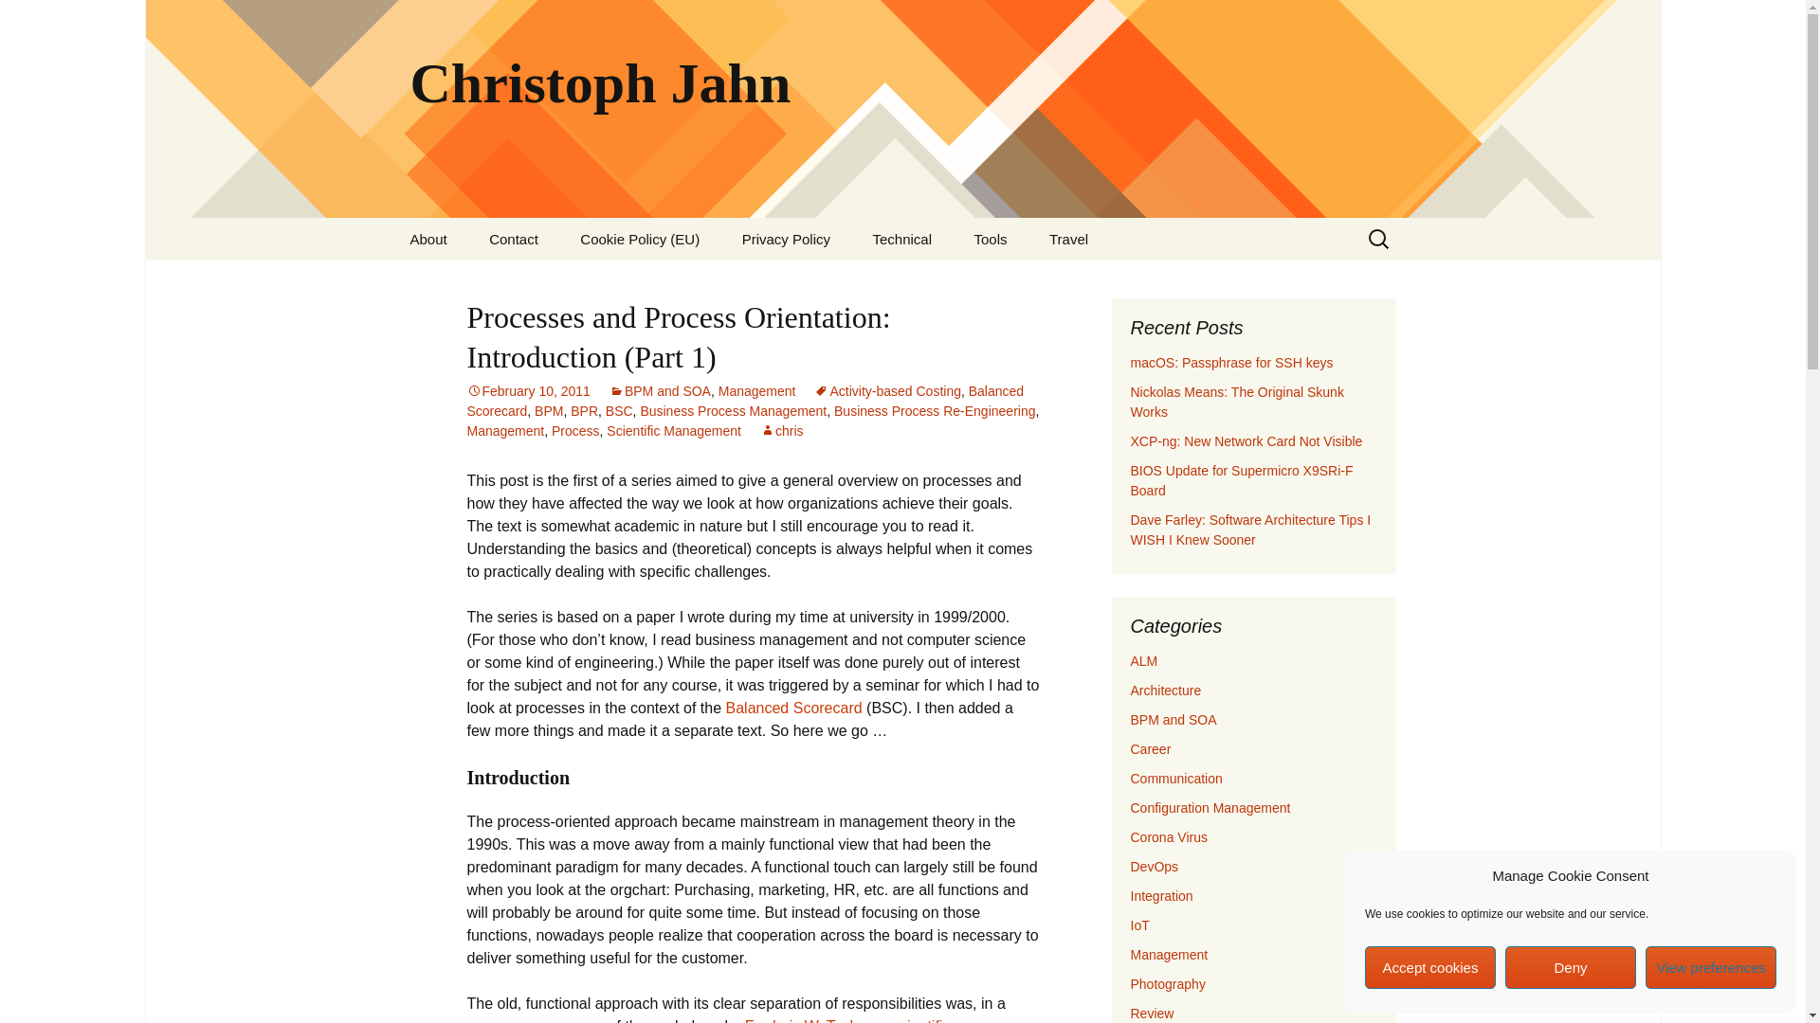 The height and width of the screenshot is (1023, 1820). Describe the element at coordinates (23, 20) in the screenshot. I see `Search` at that location.